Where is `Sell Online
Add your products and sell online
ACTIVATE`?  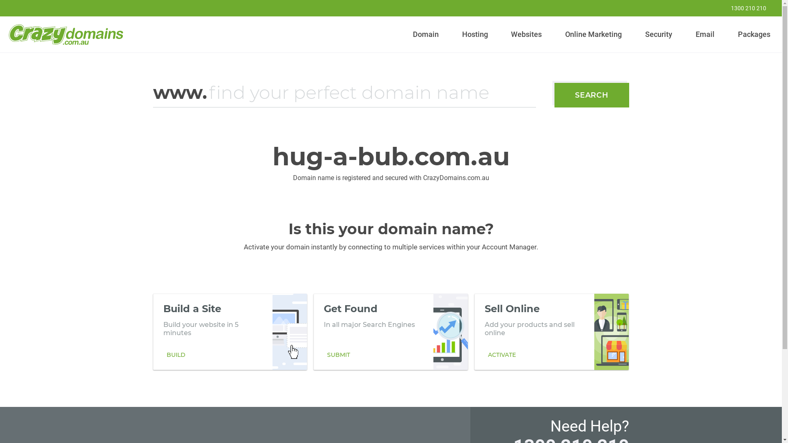 Sell Online
Add your products and sell online
ACTIVATE is located at coordinates (552, 332).